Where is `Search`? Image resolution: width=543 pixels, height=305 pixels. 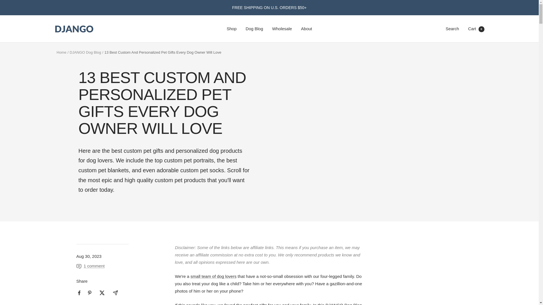 Search is located at coordinates (453, 29).